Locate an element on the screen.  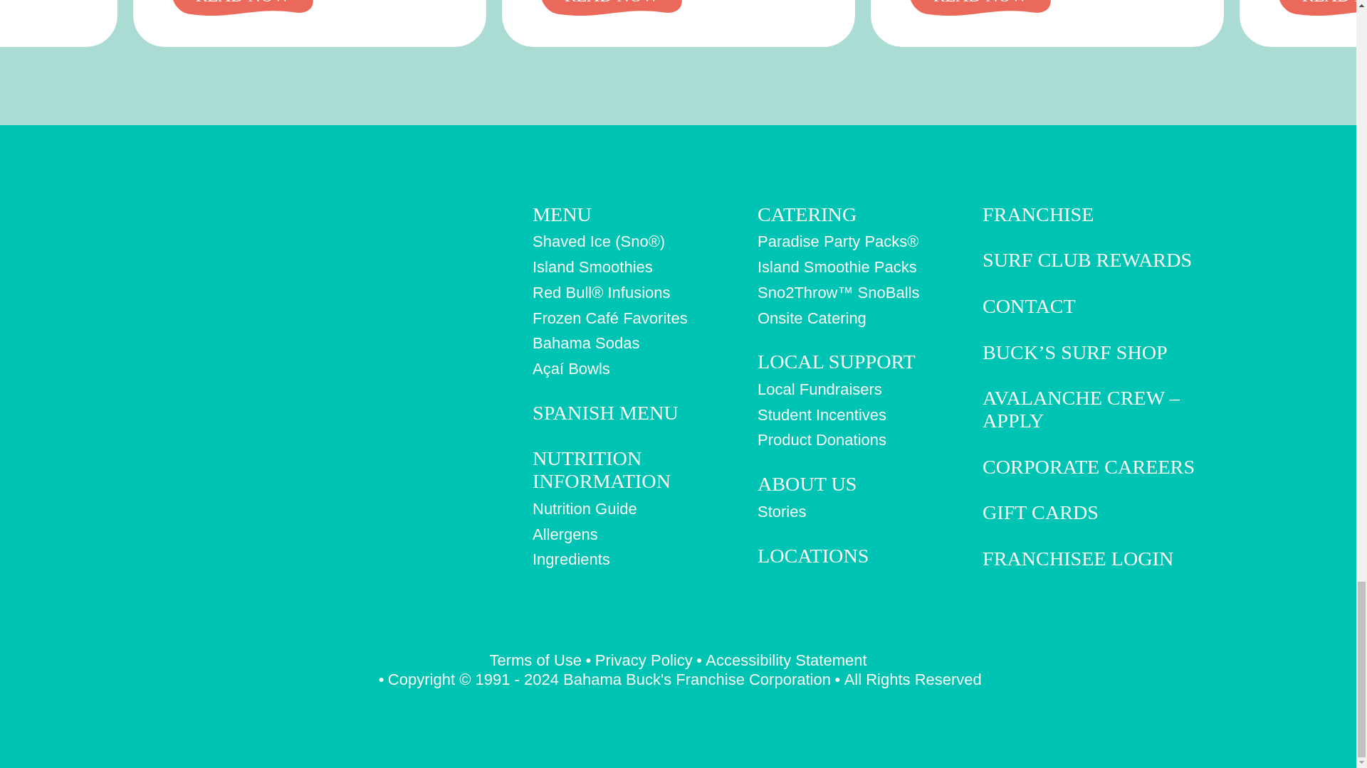
READ NOW is located at coordinates (612, 7).